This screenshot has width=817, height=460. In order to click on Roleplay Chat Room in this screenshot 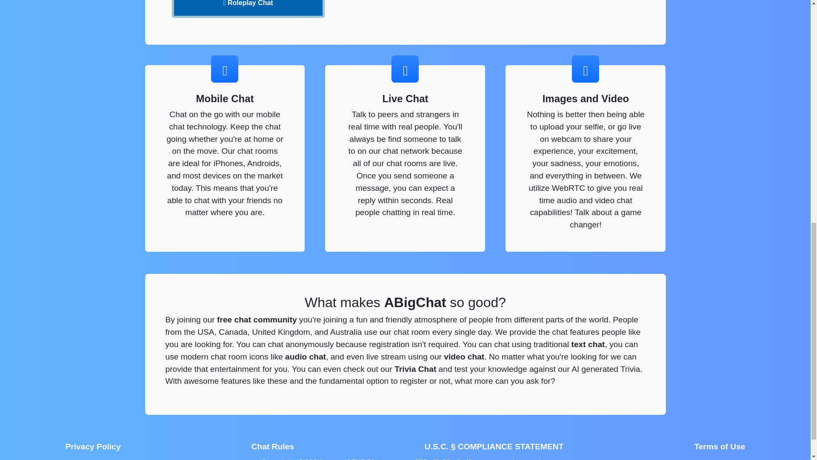, I will do `click(248, 9)`.